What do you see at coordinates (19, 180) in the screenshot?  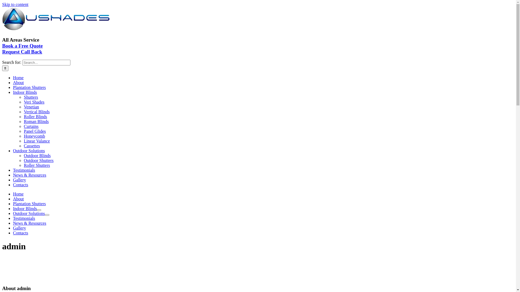 I see `Gallery` at bounding box center [19, 180].